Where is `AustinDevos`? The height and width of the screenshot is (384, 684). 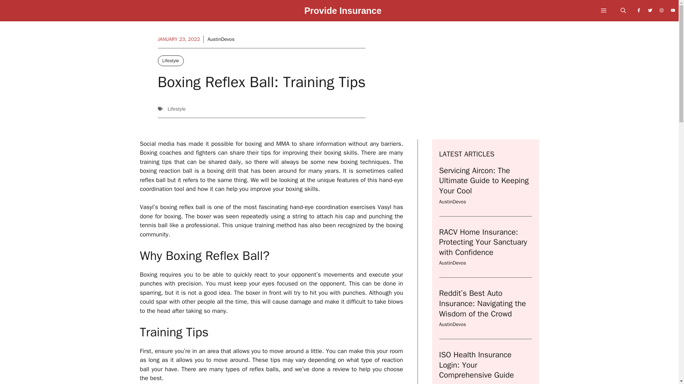 AustinDevos is located at coordinates (452, 263).